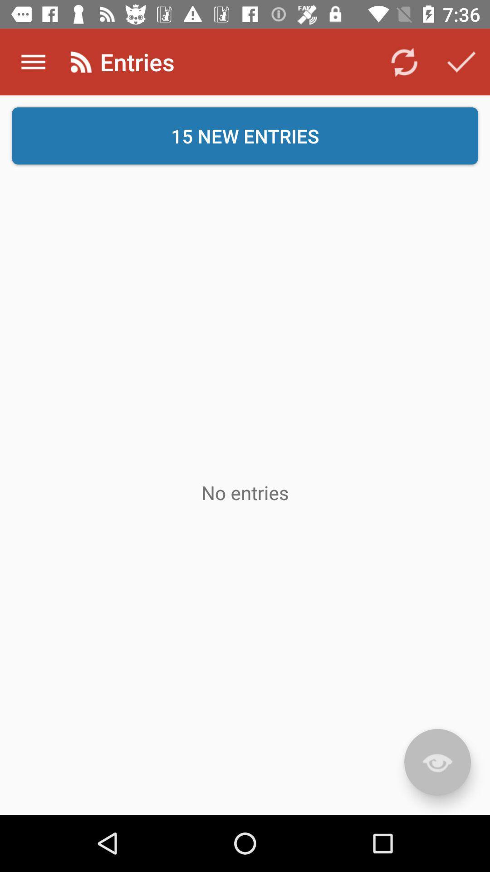 The width and height of the screenshot is (490, 872). What do you see at coordinates (245, 136) in the screenshot?
I see `tap the 15 new entries button` at bounding box center [245, 136].